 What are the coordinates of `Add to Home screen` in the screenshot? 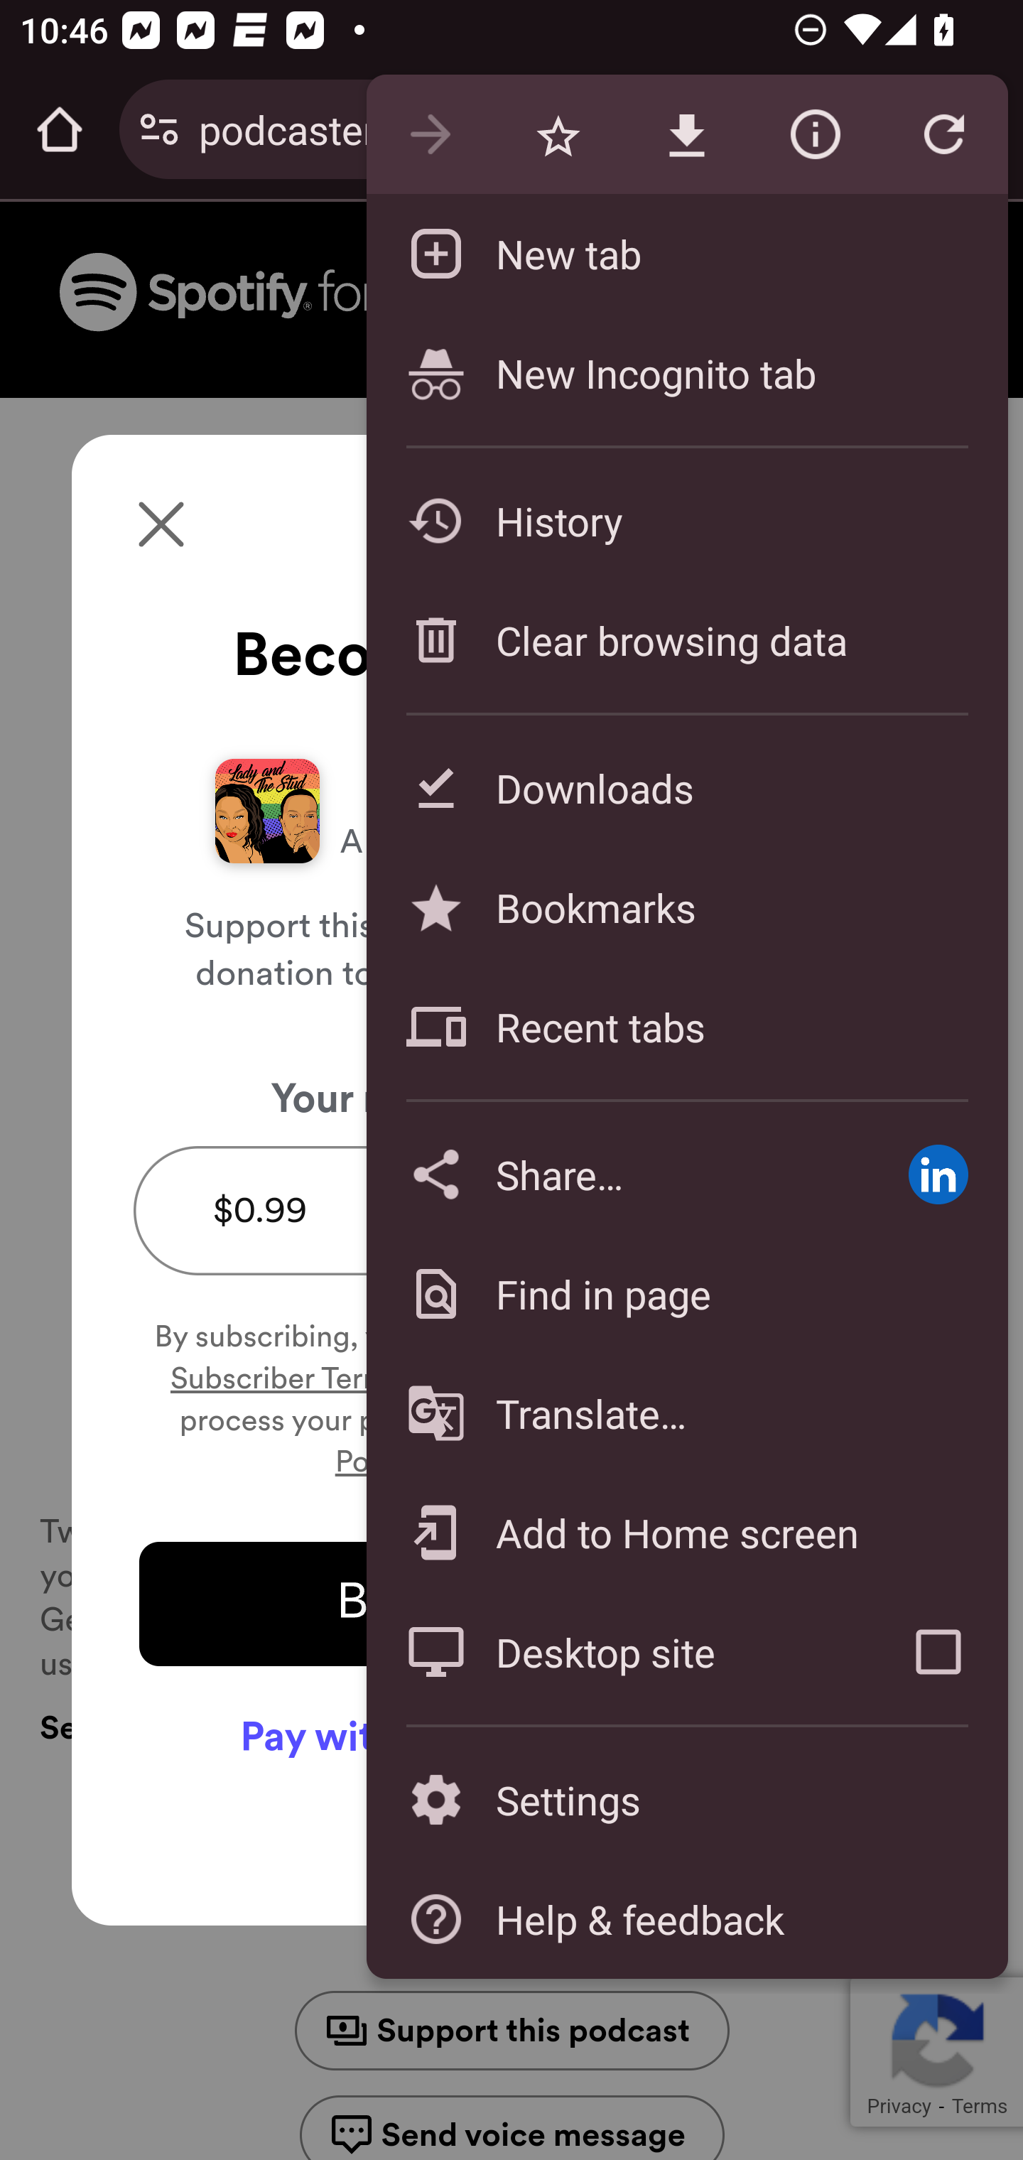 It's located at (686, 1532).